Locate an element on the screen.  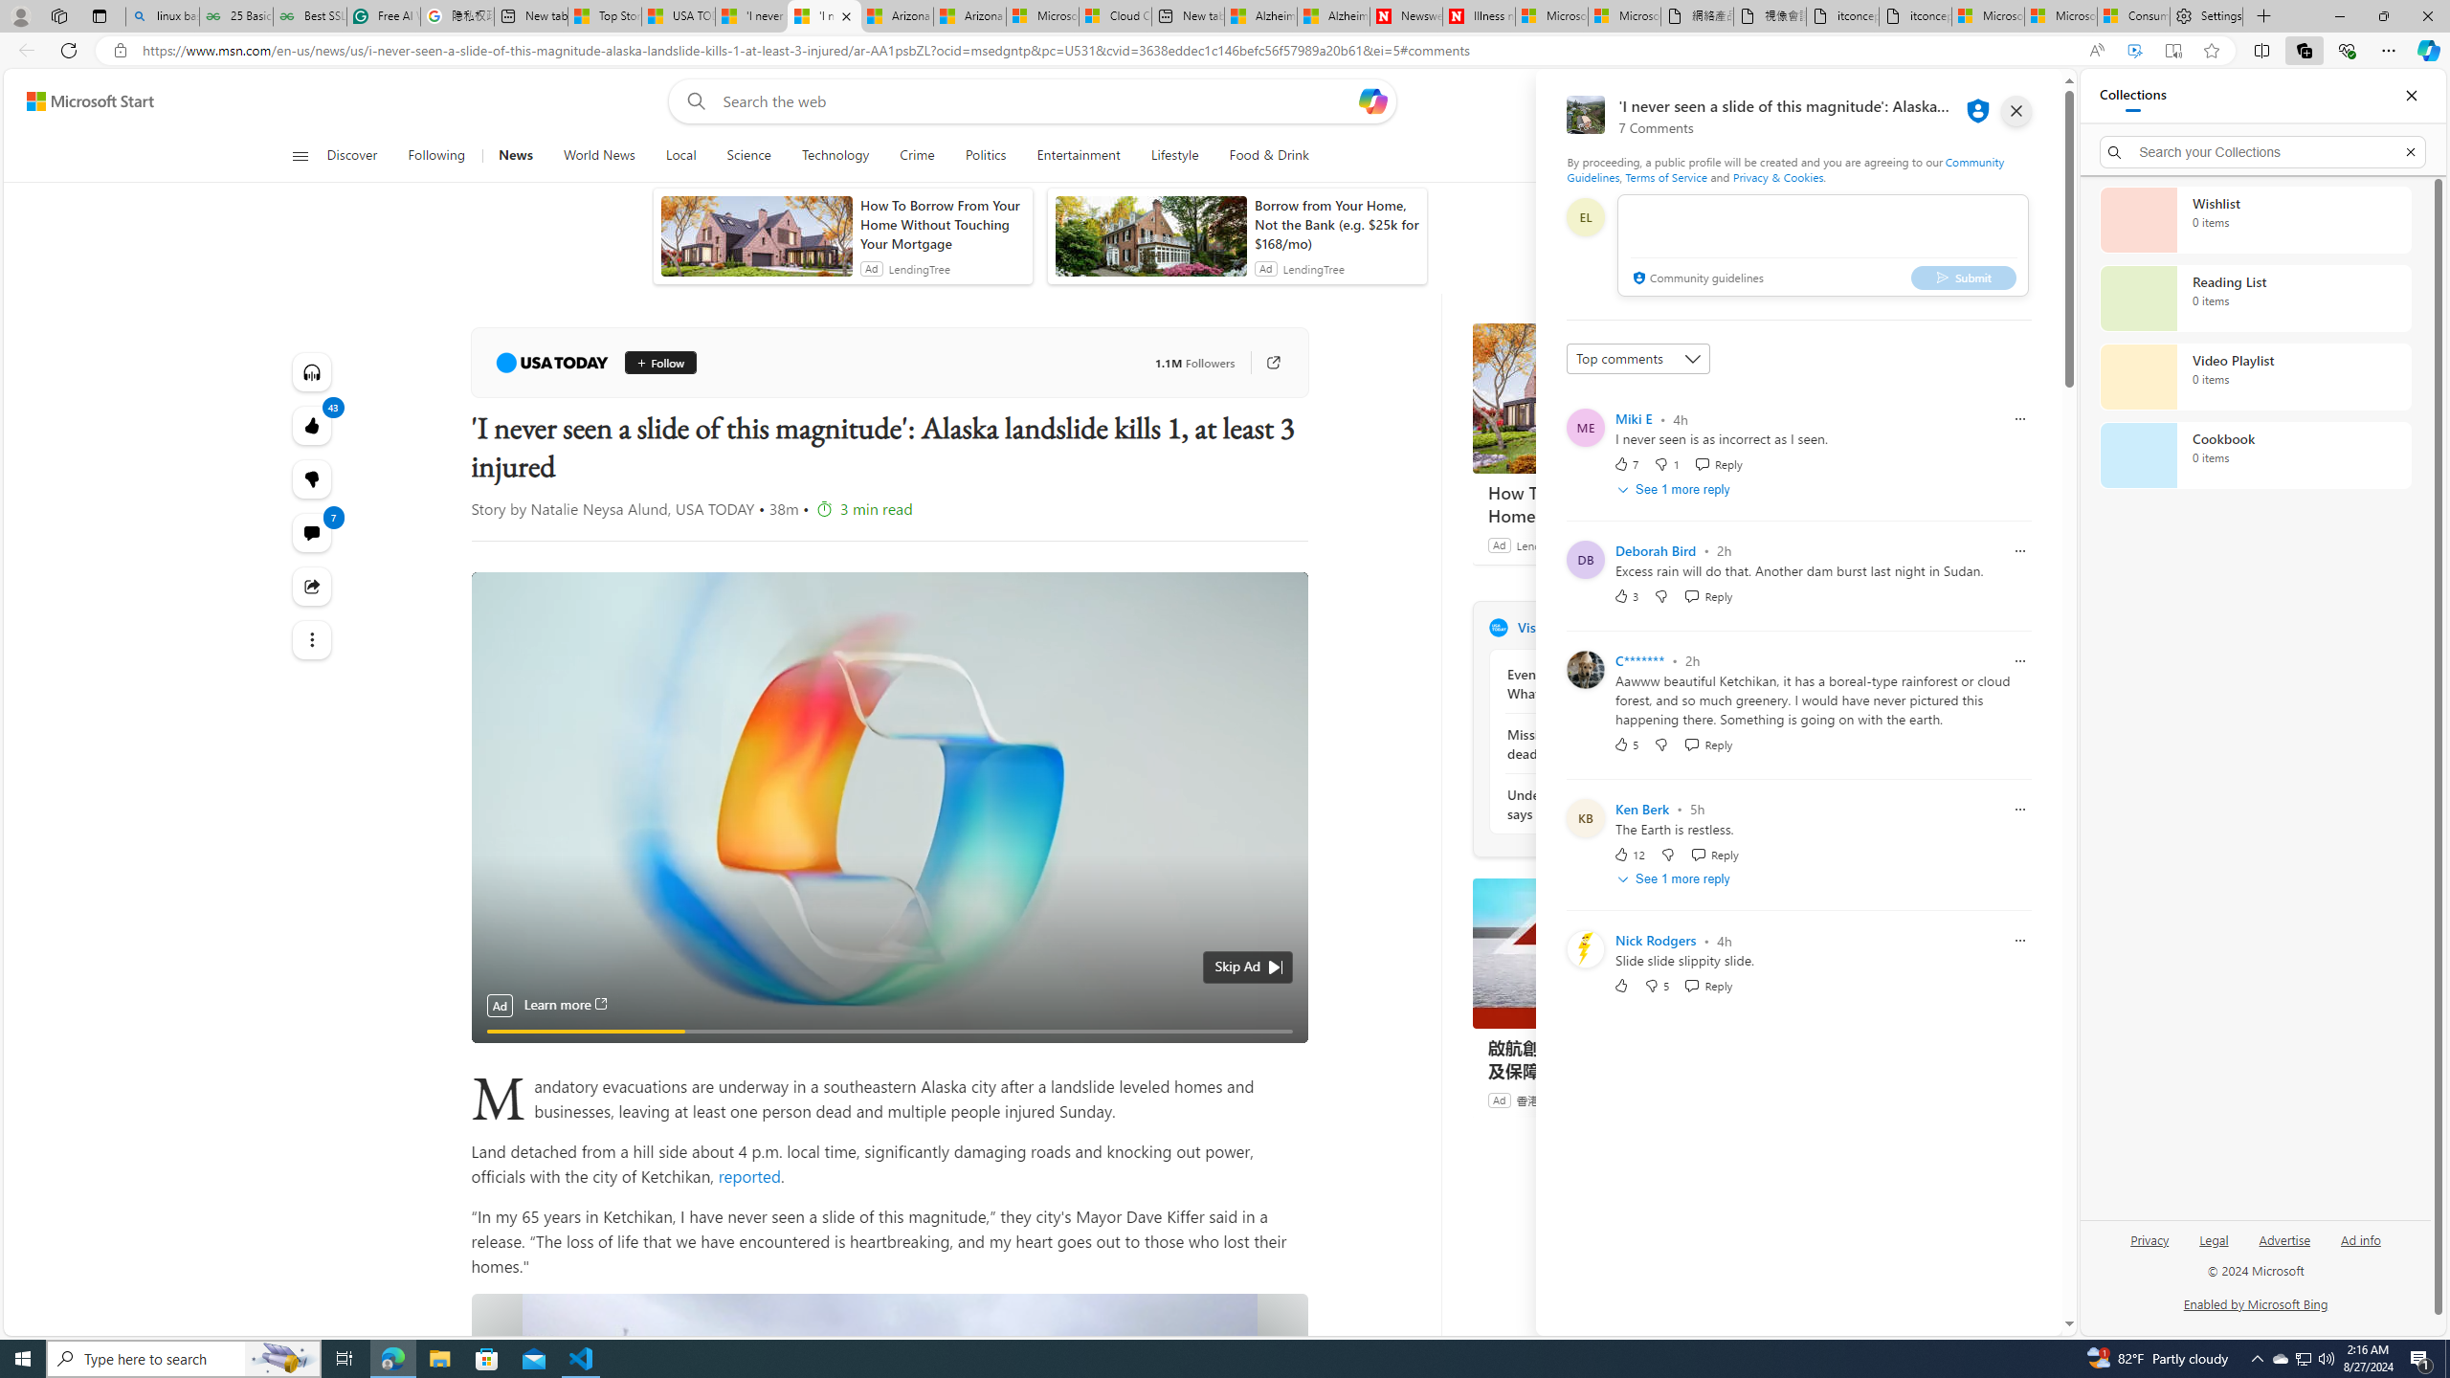
Open navigation menu is located at coordinates (300, 155).